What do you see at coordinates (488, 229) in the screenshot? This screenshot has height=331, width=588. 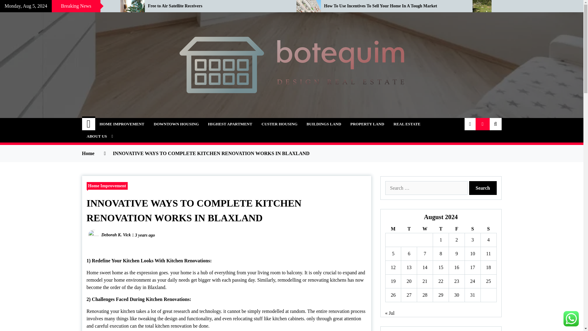 I see `Sunday` at bounding box center [488, 229].